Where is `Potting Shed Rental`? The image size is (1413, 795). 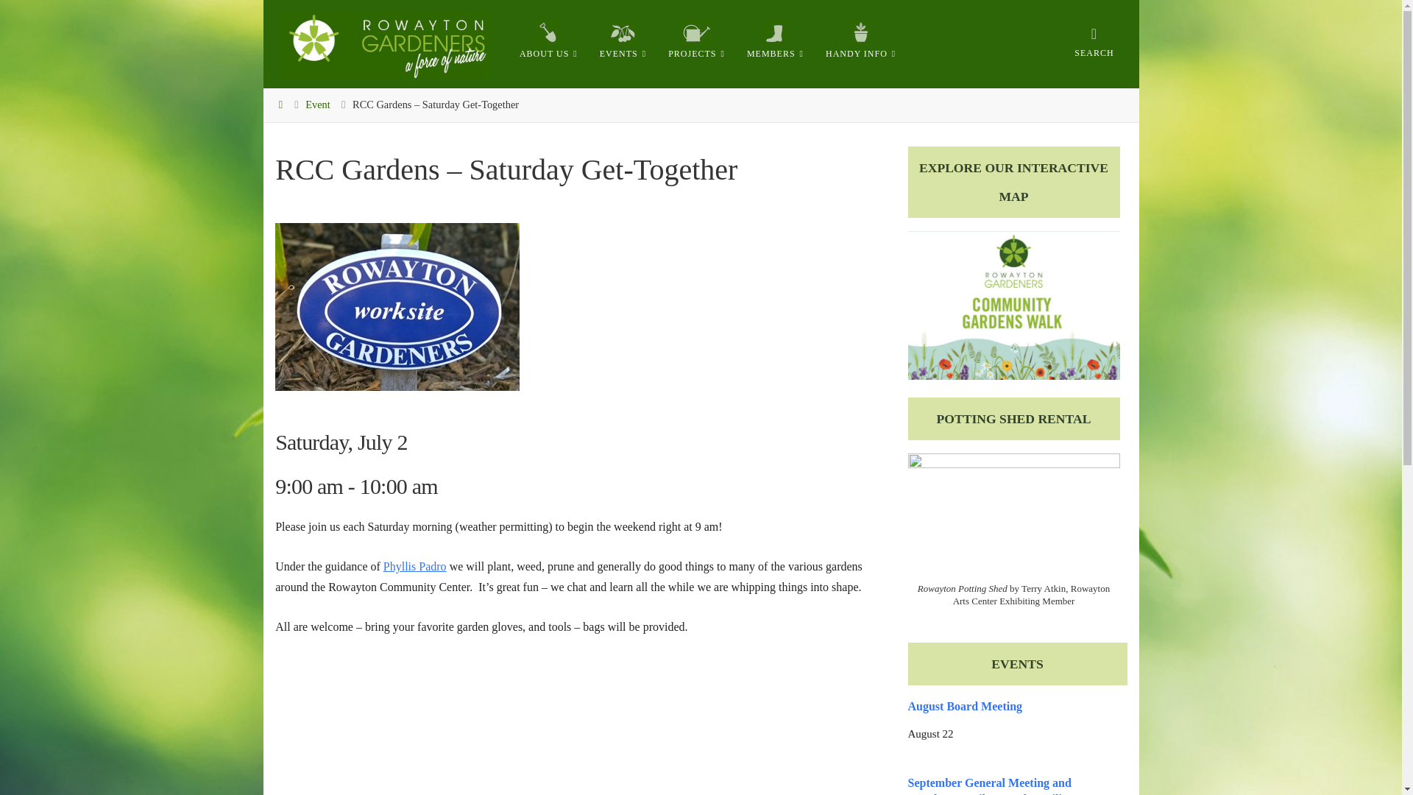 Potting Shed Rental is located at coordinates (1014, 515).